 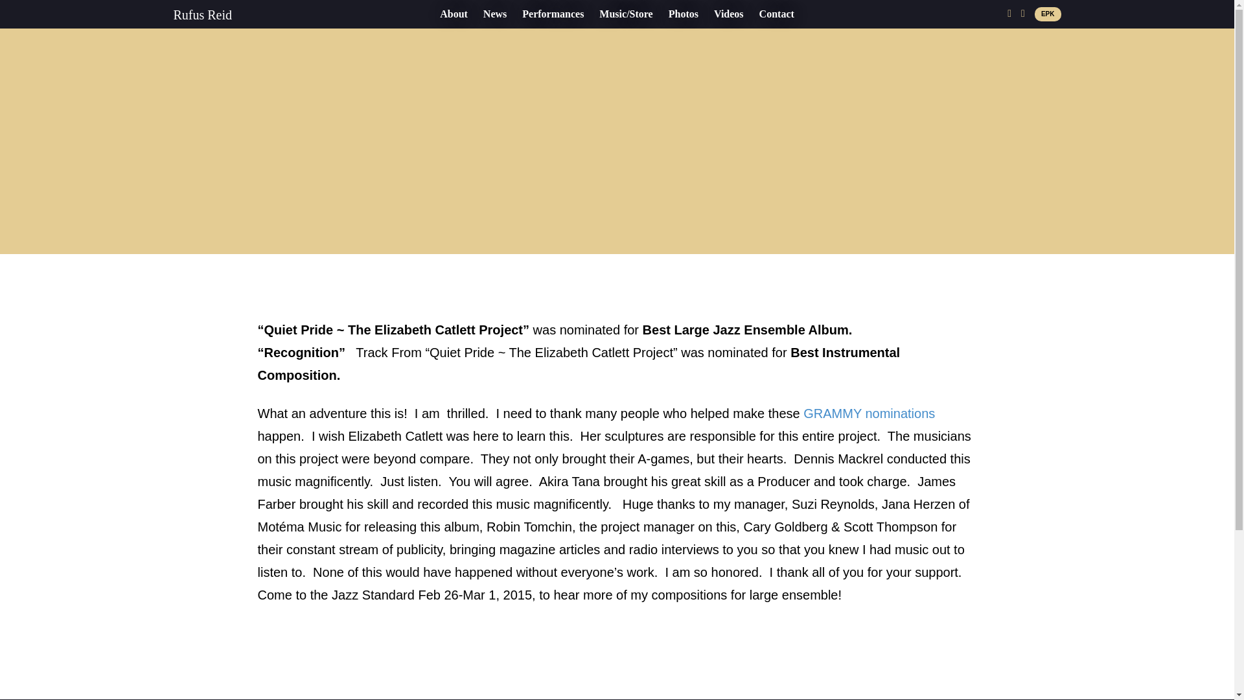 What do you see at coordinates (870, 414) in the screenshot?
I see `GRAMMY nominations` at bounding box center [870, 414].